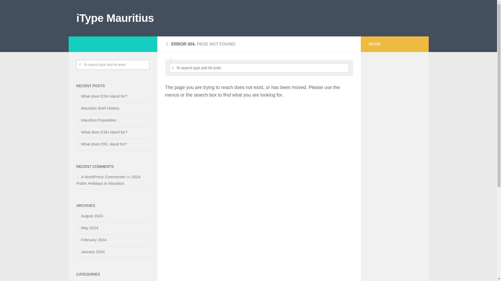  What do you see at coordinates (102, 96) in the screenshot?
I see `What does ESH stand for?` at bounding box center [102, 96].